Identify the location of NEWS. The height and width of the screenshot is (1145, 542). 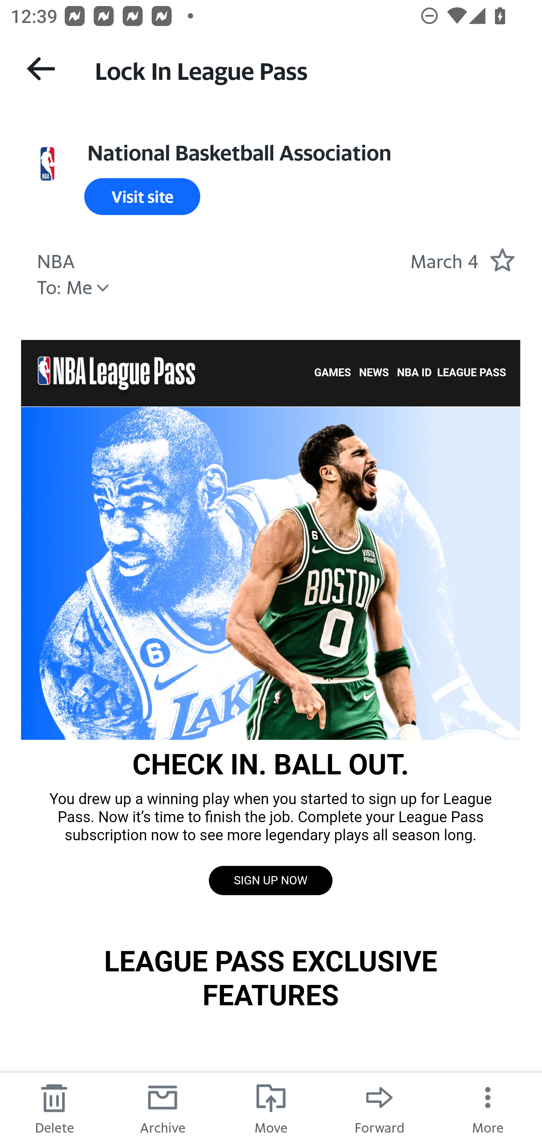
(374, 373).